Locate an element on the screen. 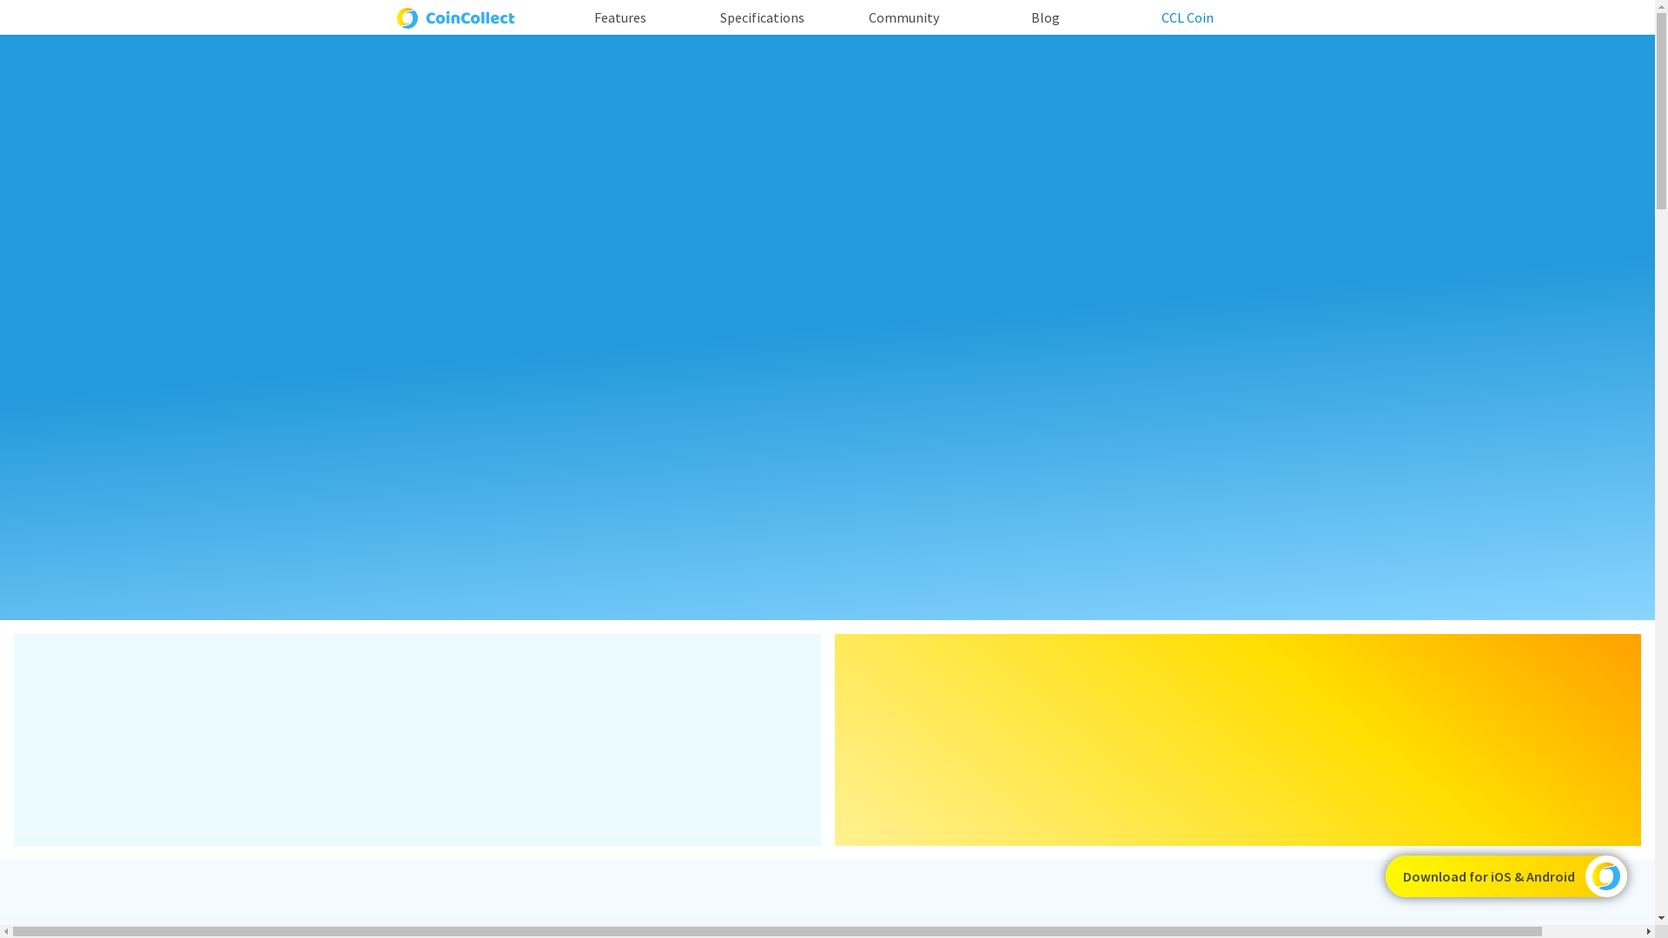 This screenshot has height=938, width=1668. Specifications is located at coordinates (763, 17).